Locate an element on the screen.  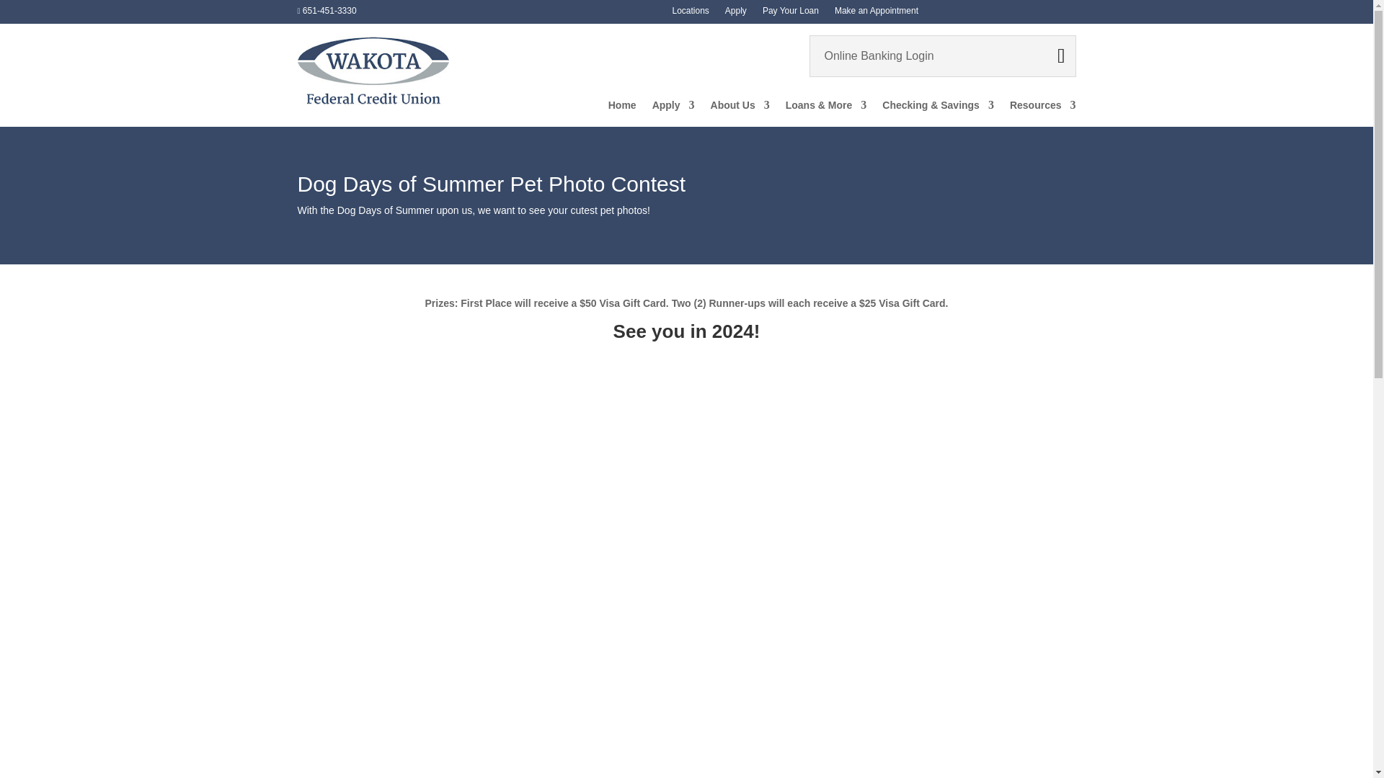
Apply is located at coordinates (673, 108).